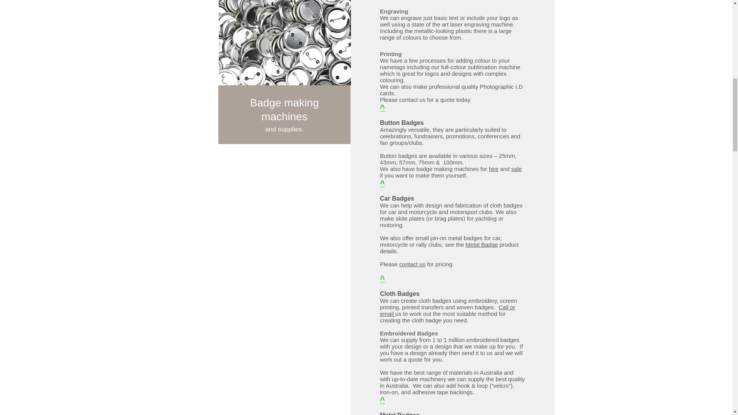 The image size is (738, 415). What do you see at coordinates (517, 169) in the screenshot?
I see `sale` at bounding box center [517, 169].